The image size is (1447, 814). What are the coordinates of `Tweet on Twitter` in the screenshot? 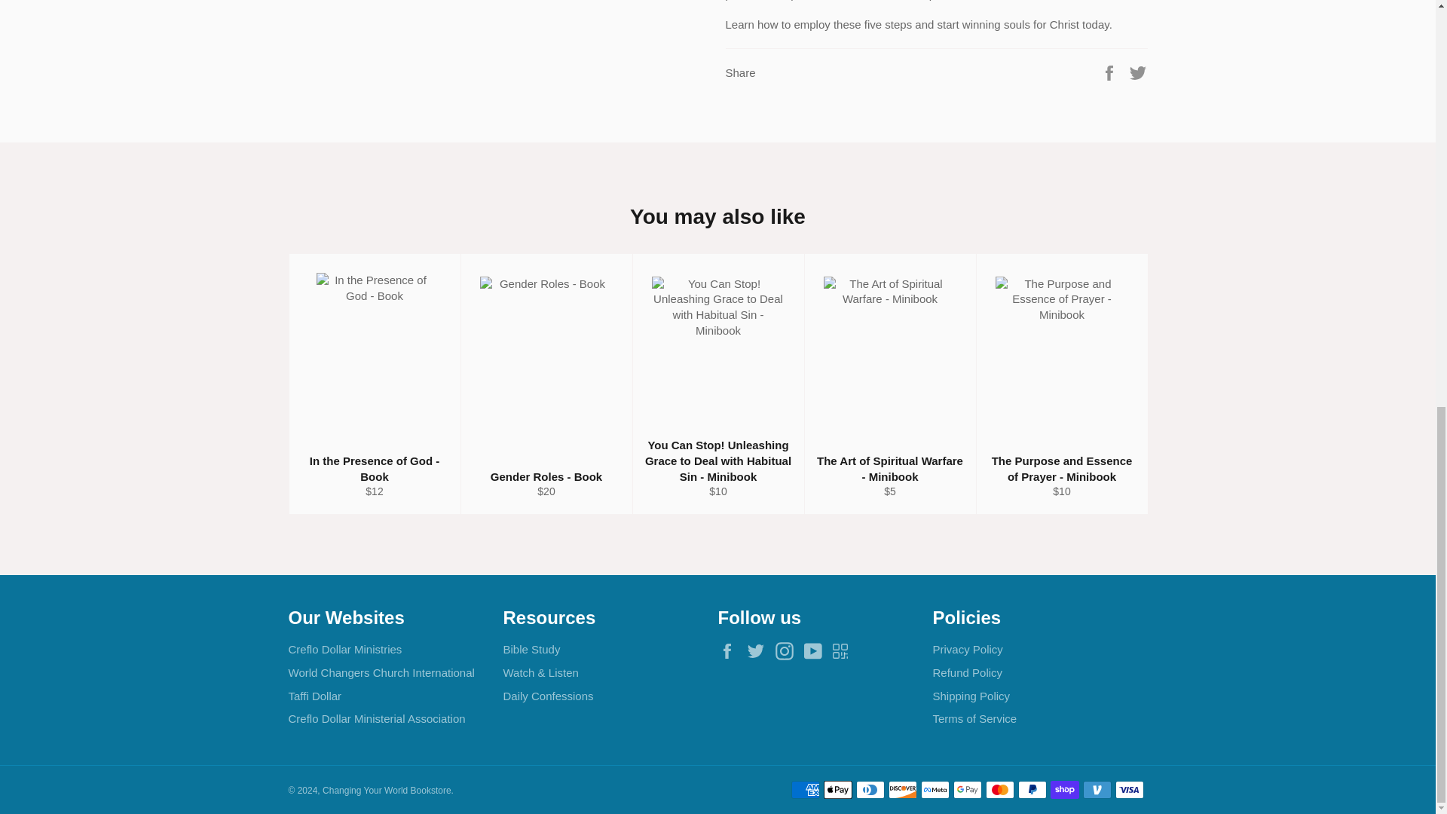 It's located at (1138, 72).